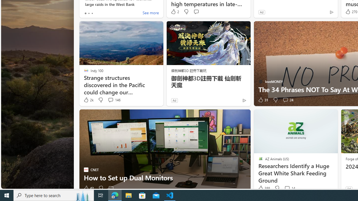 The width and height of the screenshot is (358, 201). Describe the element at coordinates (110, 100) in the screenshot. I see `View comments 146 Comment` at that location.